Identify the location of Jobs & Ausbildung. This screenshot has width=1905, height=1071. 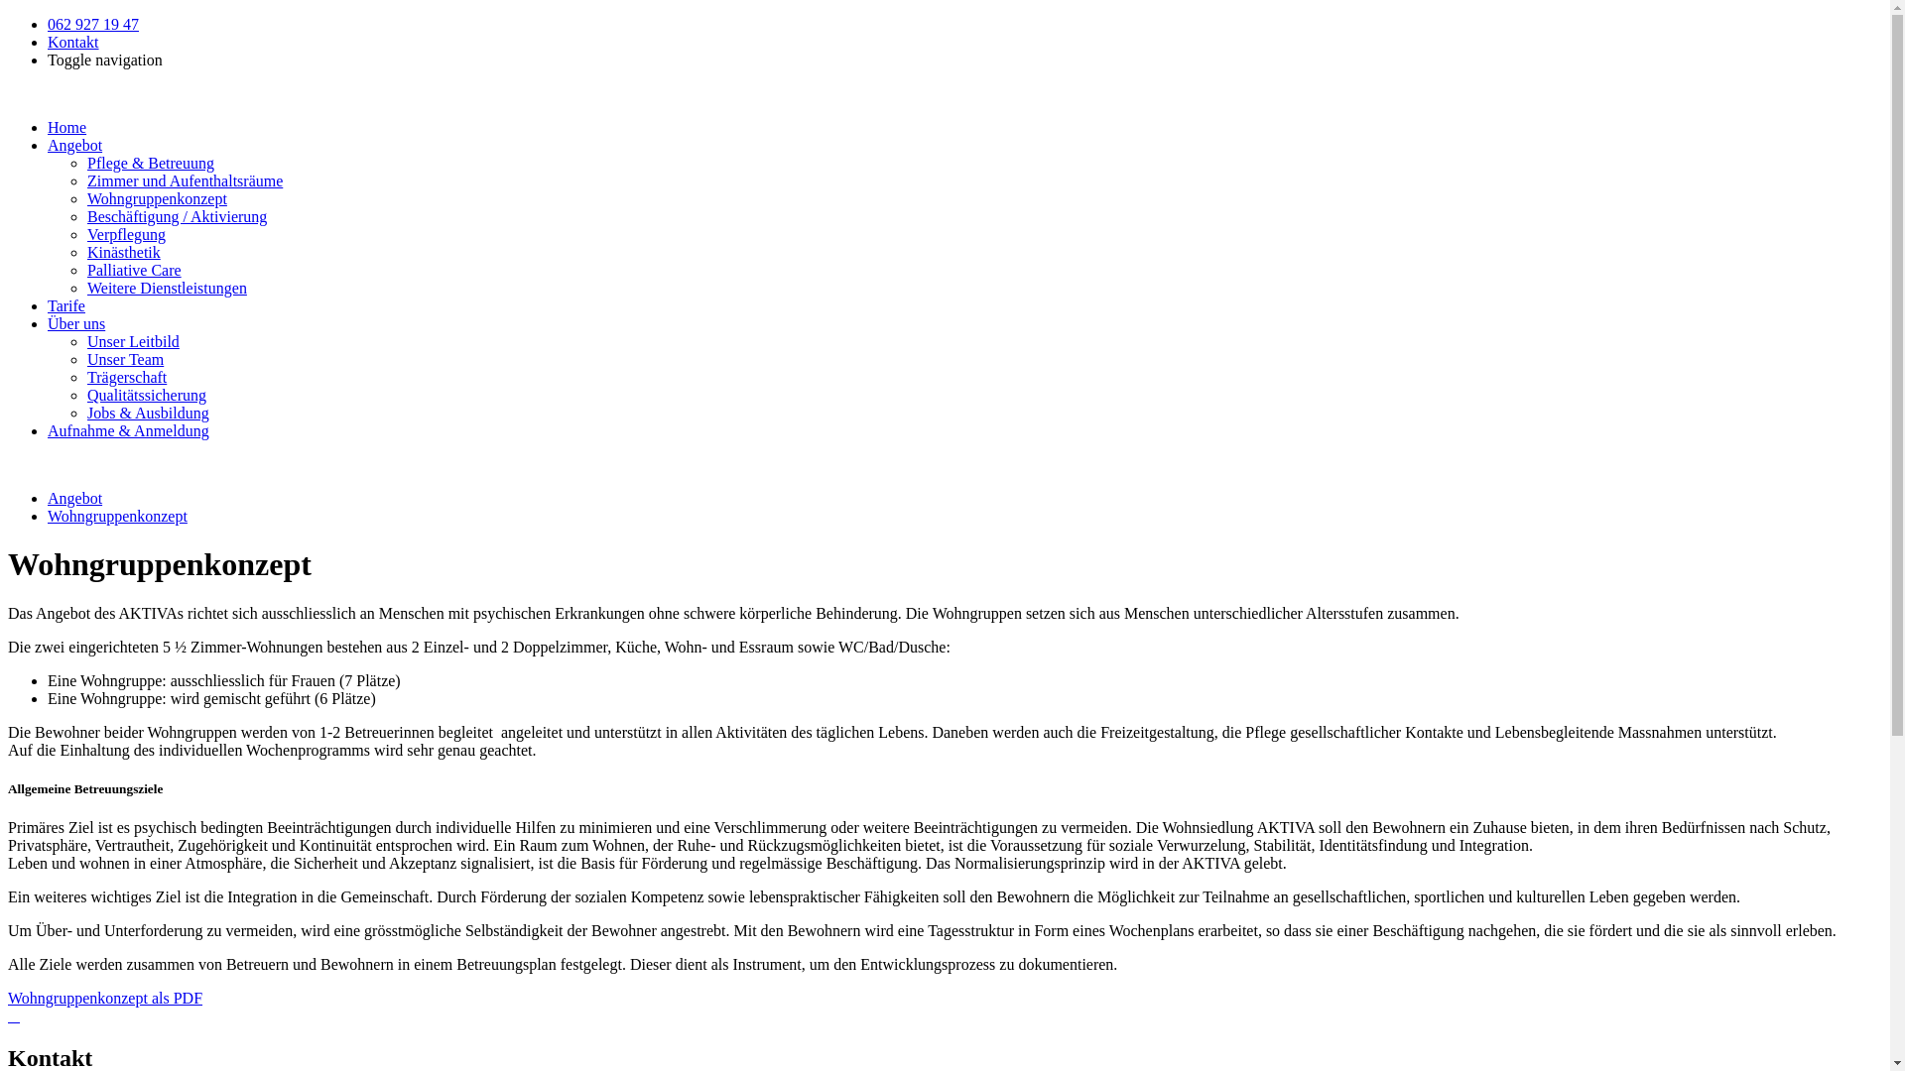
(149, 413).